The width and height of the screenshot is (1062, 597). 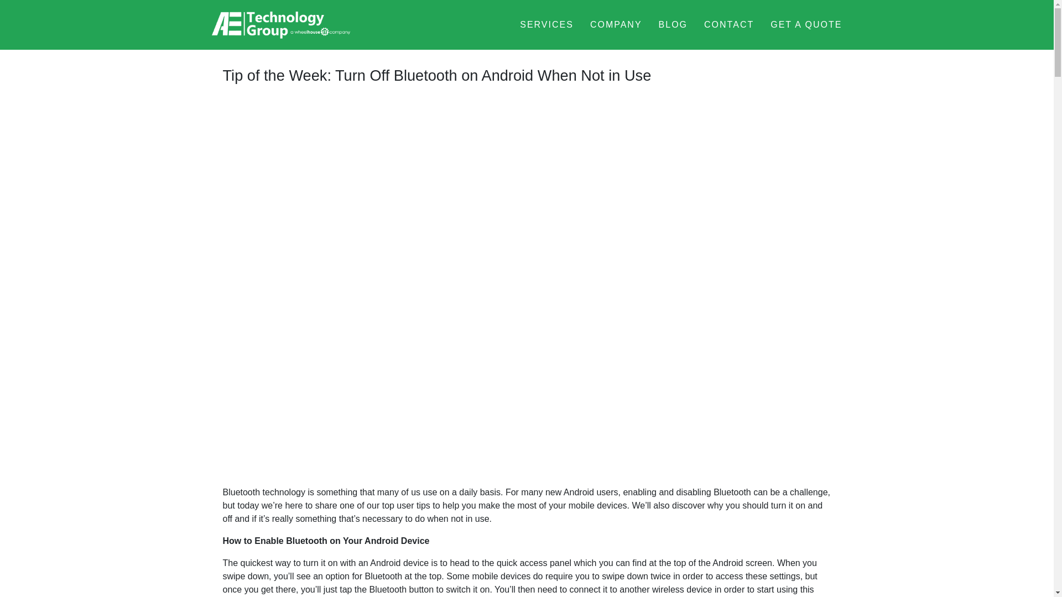 I want to click on IT Services on Long Island, so click(x=546, y=24).